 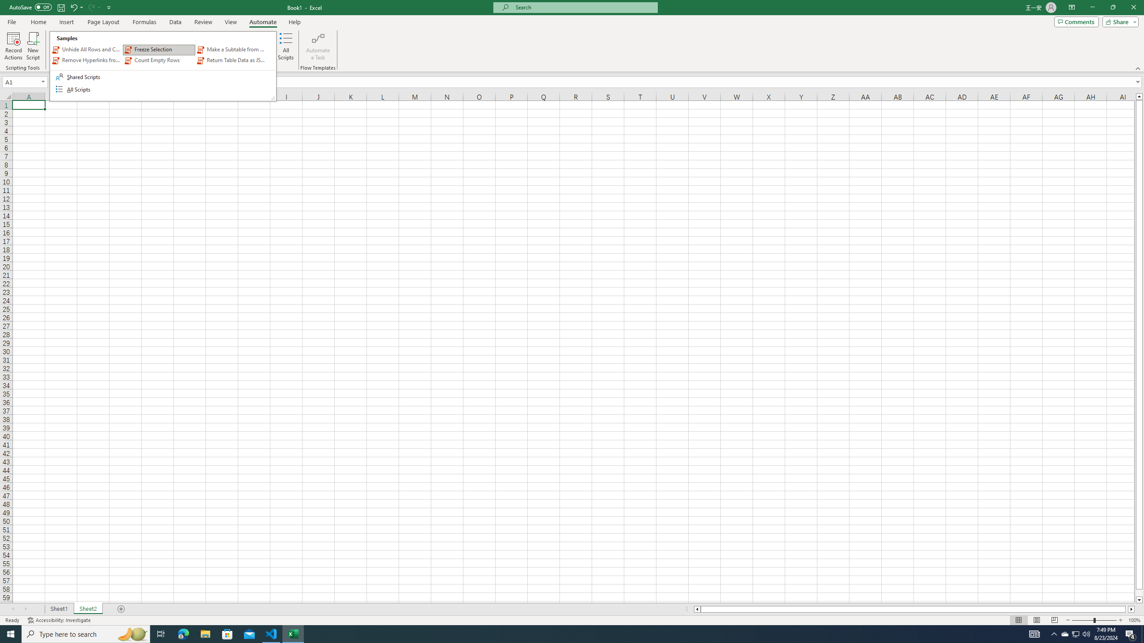 What do you see at coordinates (13, 609) in the screenshot?
I see `Scroll Left` at bounding box center [13, 609].